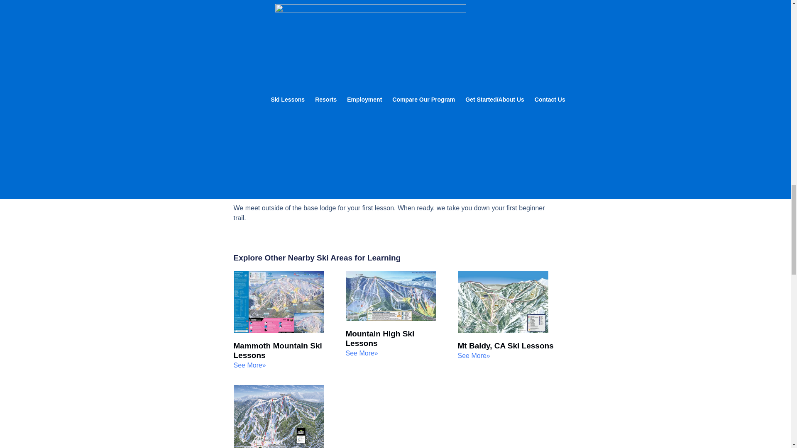  Describe the element at coordinates (277, 350) in the screenshot. I see `Mammoth Mountain Ski Lessons` at that location.